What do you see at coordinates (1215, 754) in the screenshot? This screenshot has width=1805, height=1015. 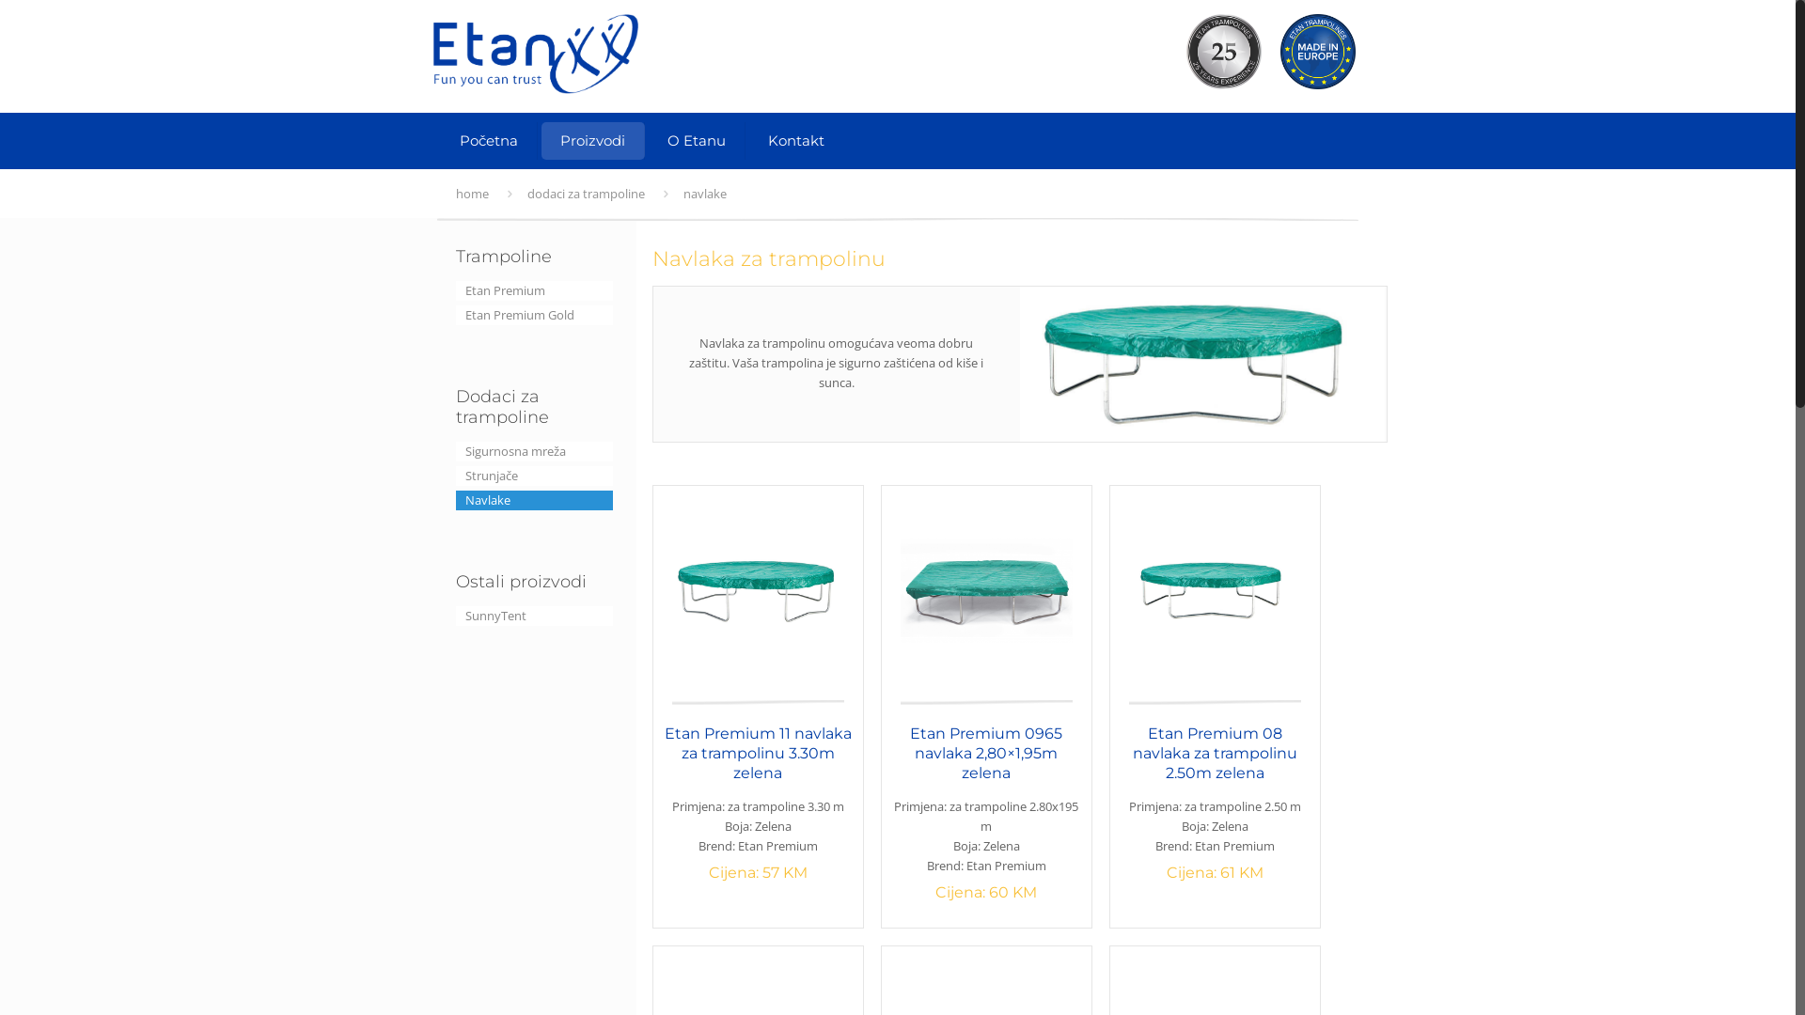 I see `Etan Premium 08 navlaka za trampolinu 2.50m zelena` at bounding box center [1215, 754].